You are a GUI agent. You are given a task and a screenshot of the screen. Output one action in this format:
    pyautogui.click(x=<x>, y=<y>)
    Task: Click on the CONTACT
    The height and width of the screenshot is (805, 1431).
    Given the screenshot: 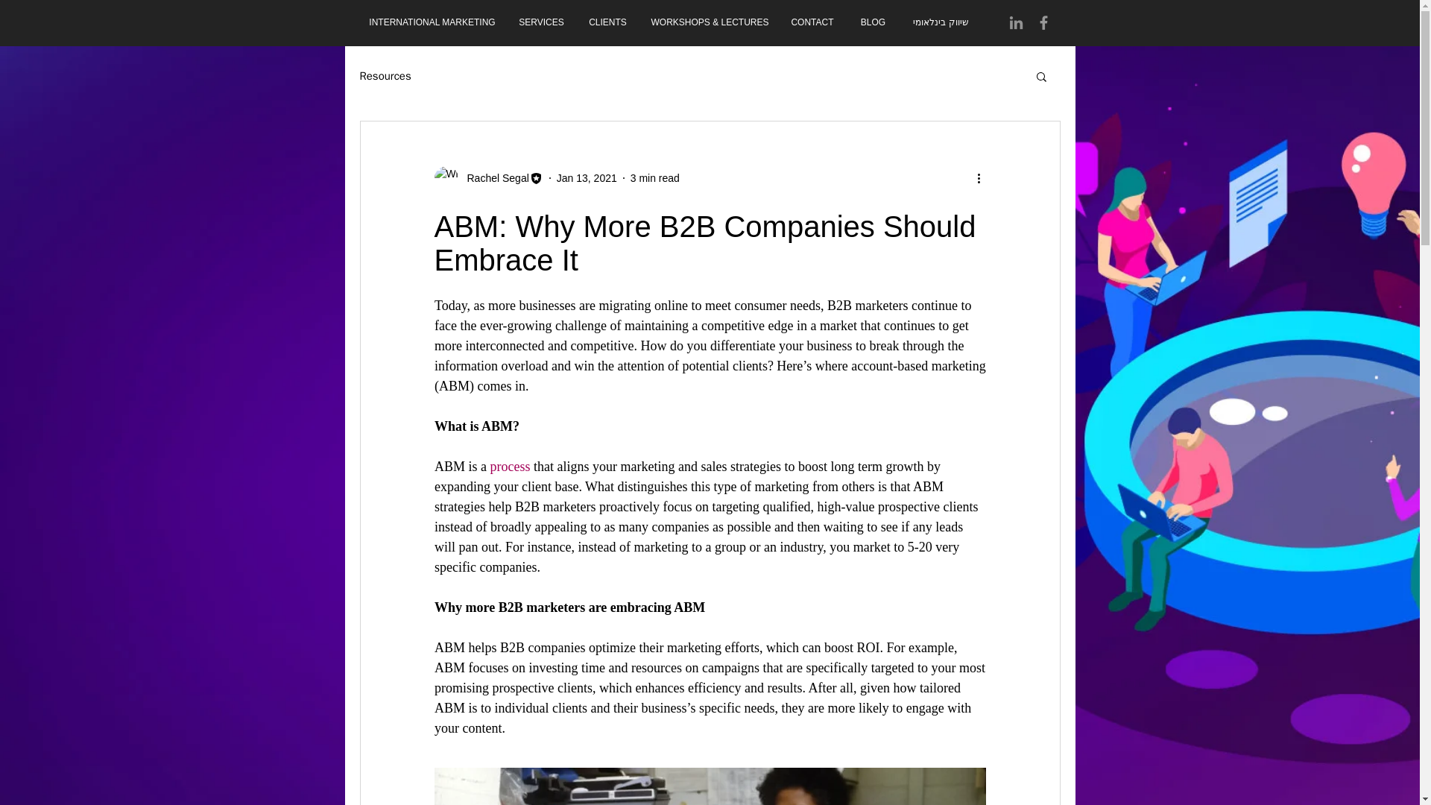 What is the action you would take?
    pyautogui.click(x=812, y=22)
    